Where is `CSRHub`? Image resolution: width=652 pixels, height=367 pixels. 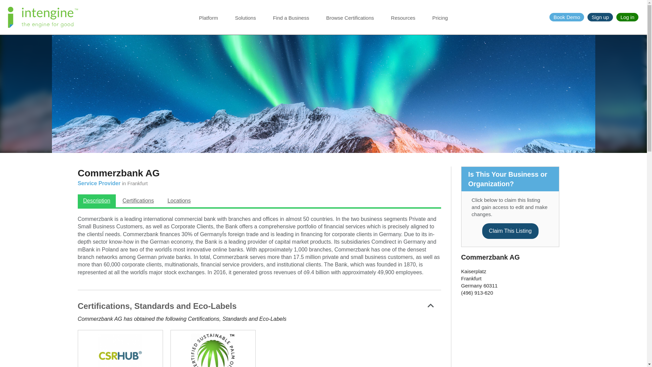 CSRHub is located at coordinates (120, 350).